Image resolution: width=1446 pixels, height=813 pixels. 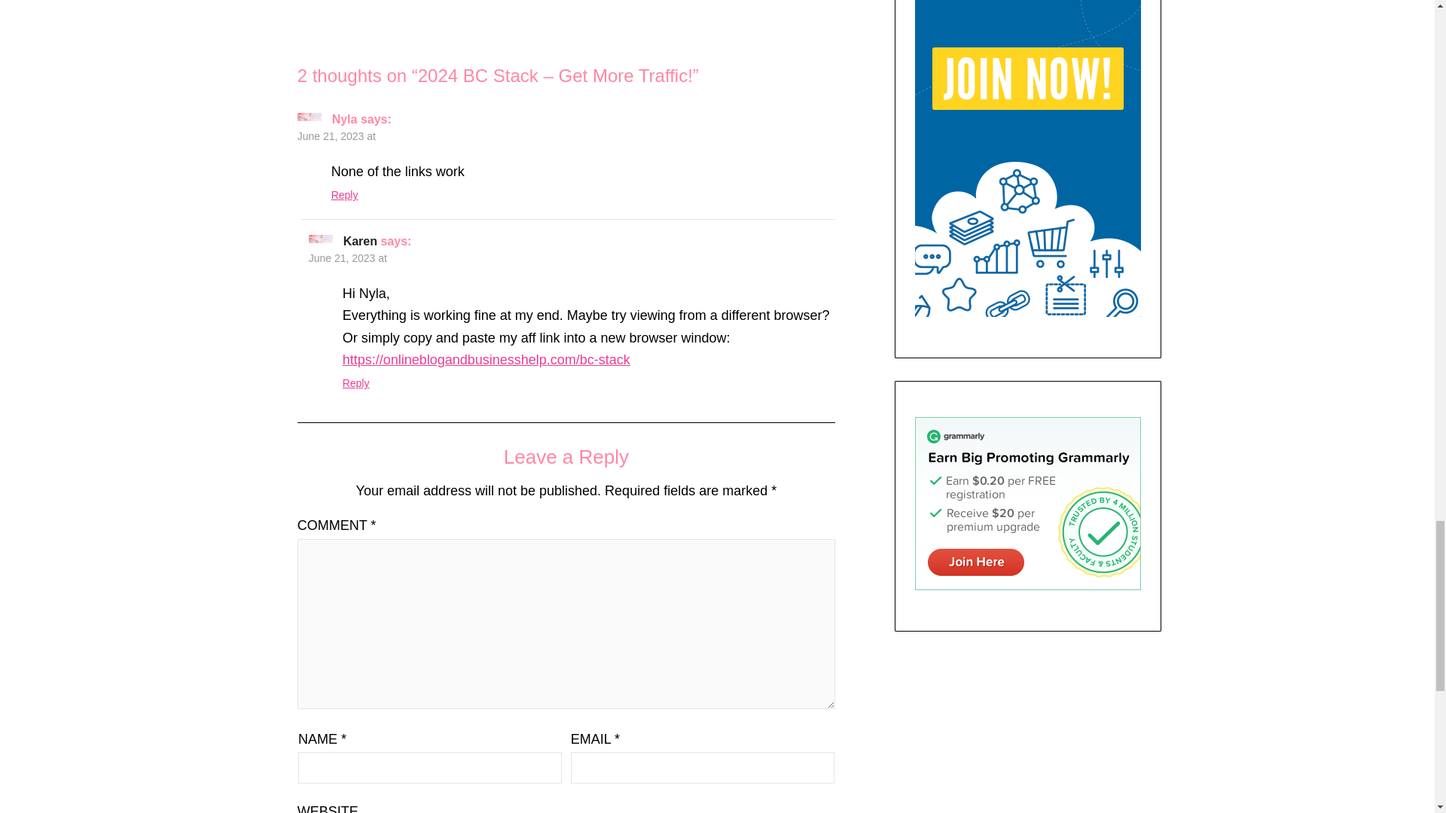 I want to click on June 21, 2023 at, so click(x=348, y=257).